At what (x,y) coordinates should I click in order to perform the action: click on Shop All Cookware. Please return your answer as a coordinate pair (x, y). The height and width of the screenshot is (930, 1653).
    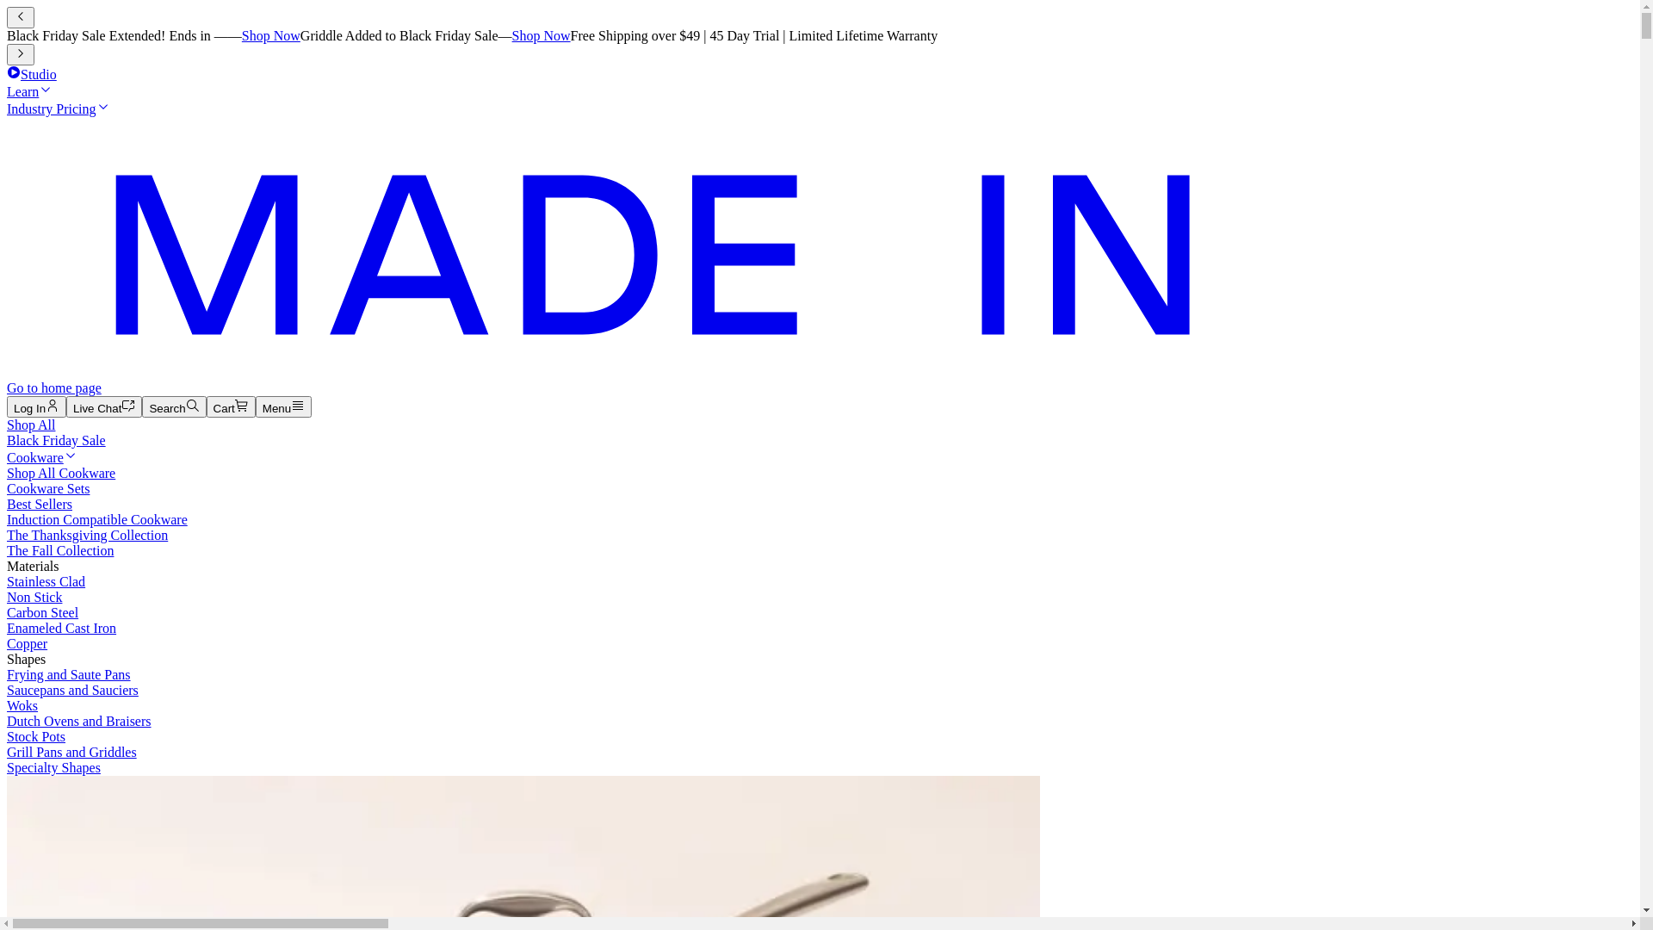
    Looking at the image, I should click on (61, 474).